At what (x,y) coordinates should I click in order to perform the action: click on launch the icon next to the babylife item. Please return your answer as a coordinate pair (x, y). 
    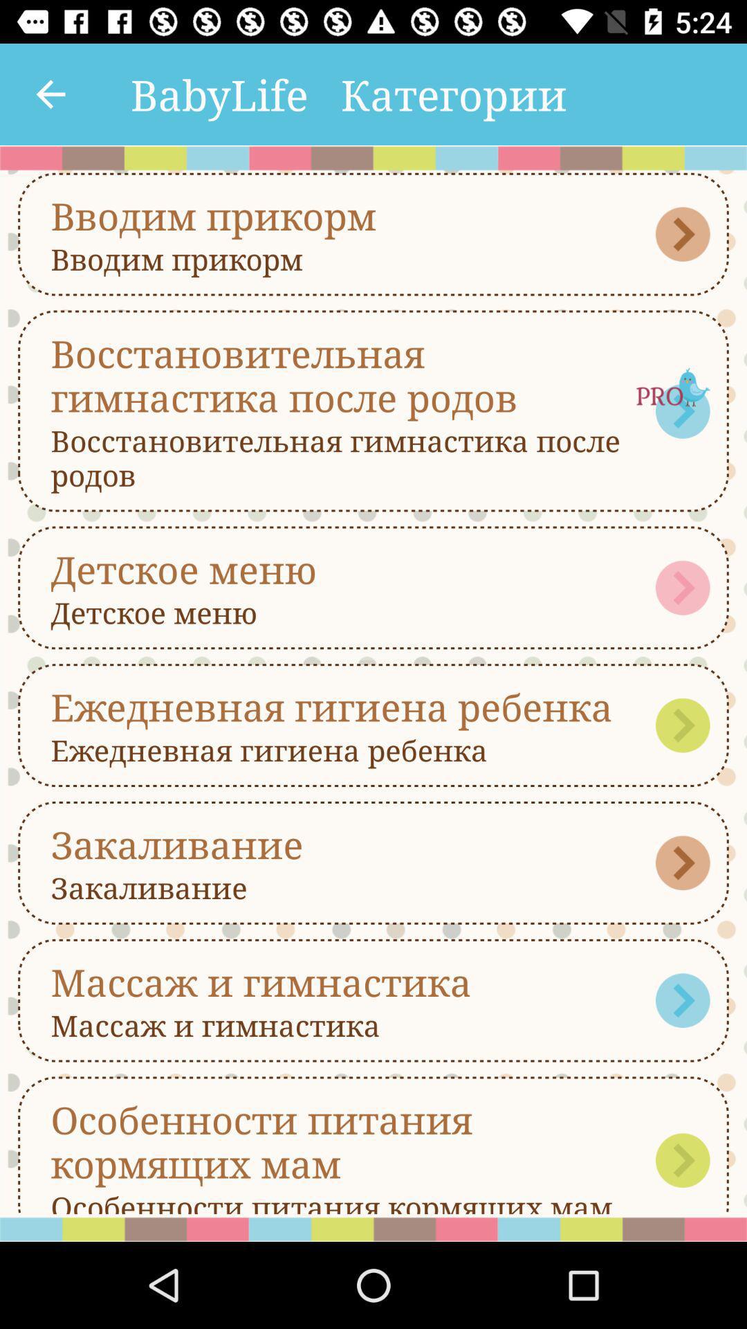
    Looking at the image, I should click on (50, 94).